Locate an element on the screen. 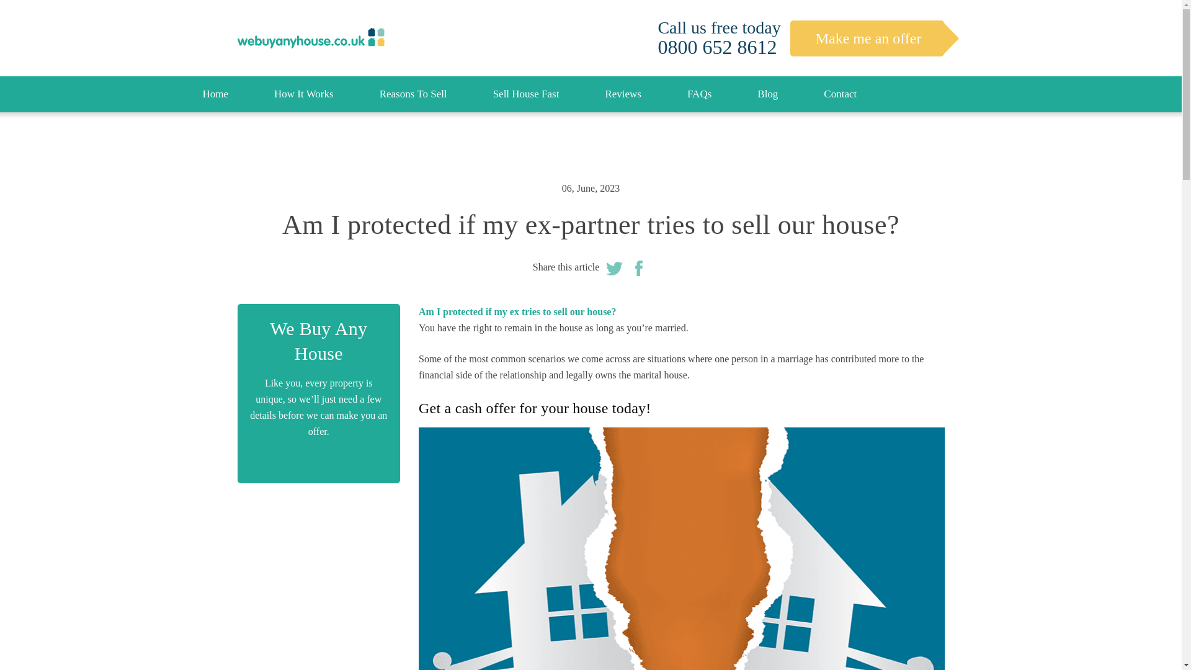  Sell House Fast is located at coordinates (526, 94).